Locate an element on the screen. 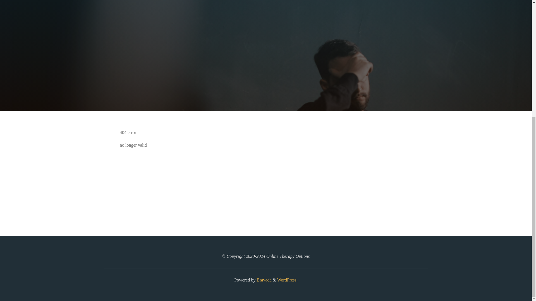 The height and width of the screenshot is (301, 536). Read more is located at coordinates (266, 76).